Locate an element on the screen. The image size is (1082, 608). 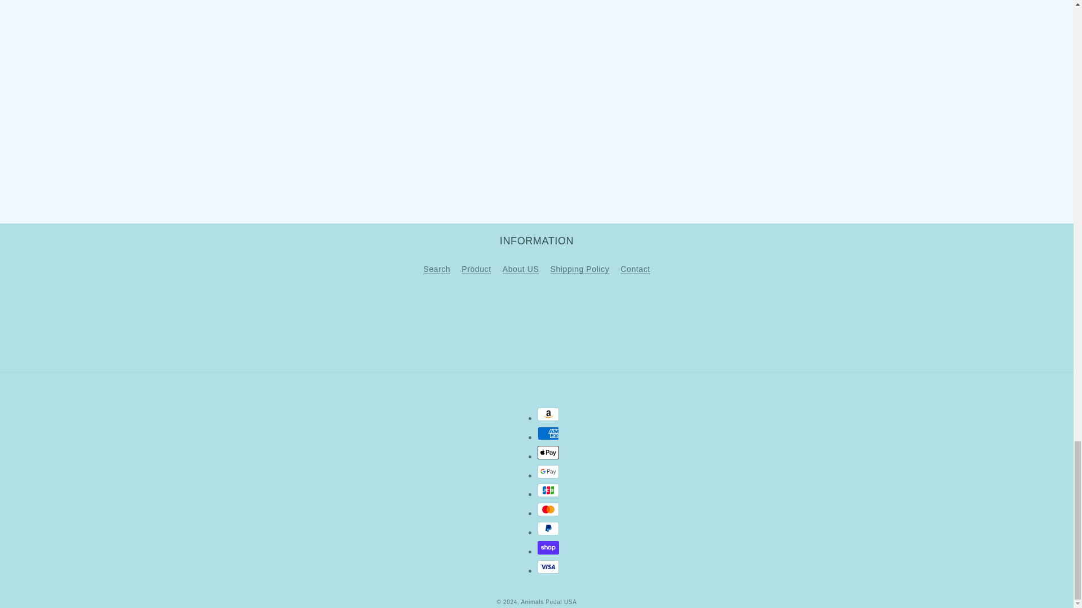
Apple Pay is located at coordinates (548, 453).